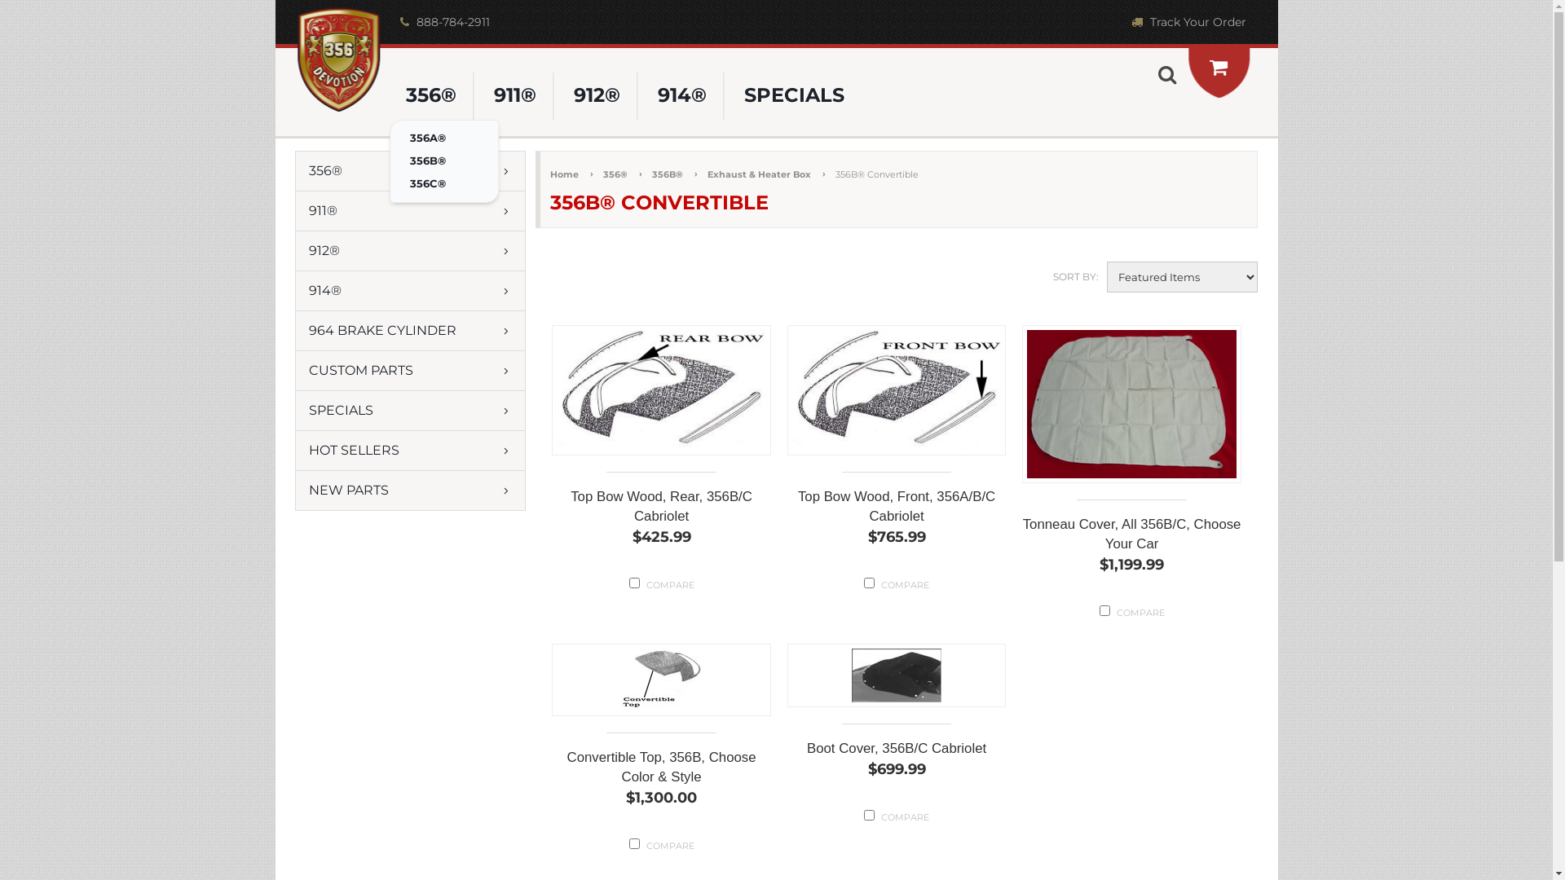 The image size is (1565, 880). What do you see at coordinates (411, 411) in the screenshot?
I see `SPECIALS` at bounding box center [411, 411].